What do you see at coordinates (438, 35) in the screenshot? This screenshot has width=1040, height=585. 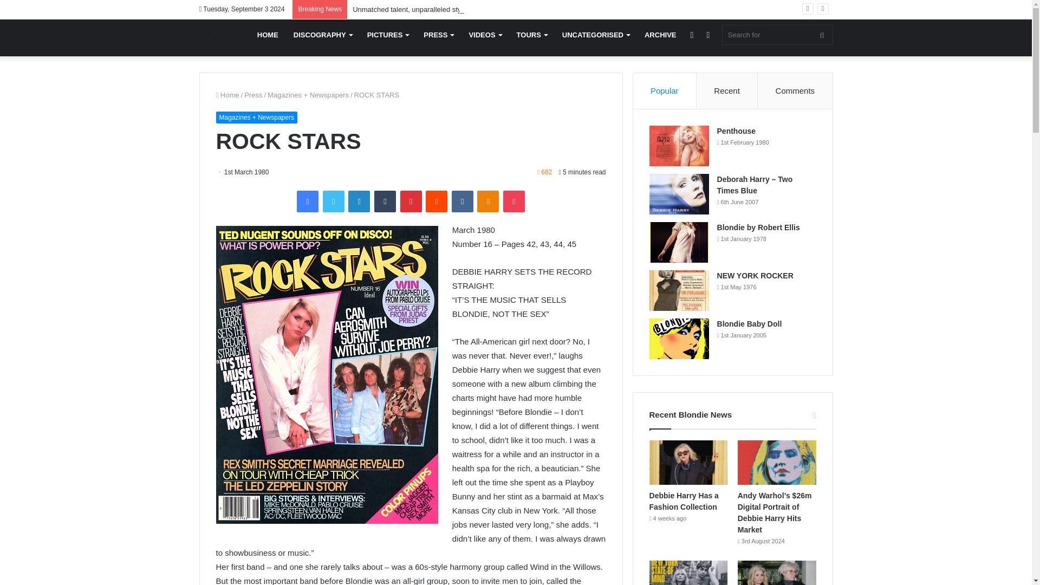 I see `PRESS` at bounding box center [438, 35].